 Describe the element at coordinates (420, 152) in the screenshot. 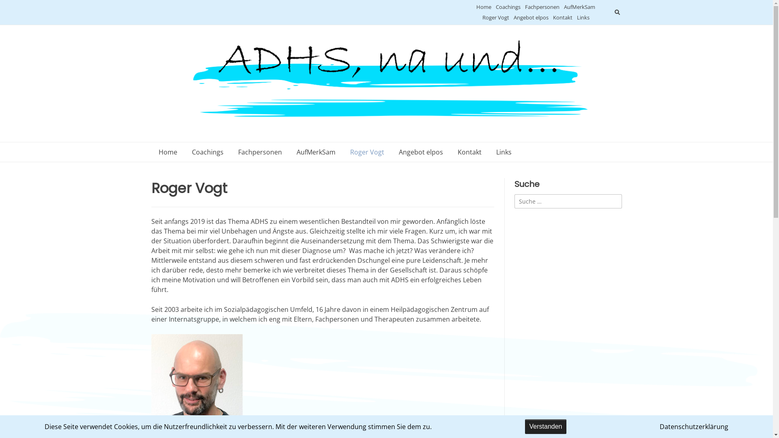

I see `Angebot elpos` at that location.